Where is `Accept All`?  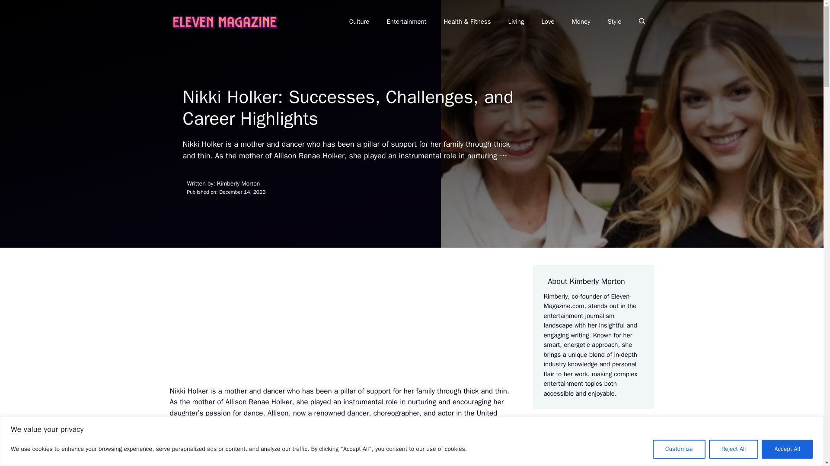 Accept All is located at coordinates (787, 449).